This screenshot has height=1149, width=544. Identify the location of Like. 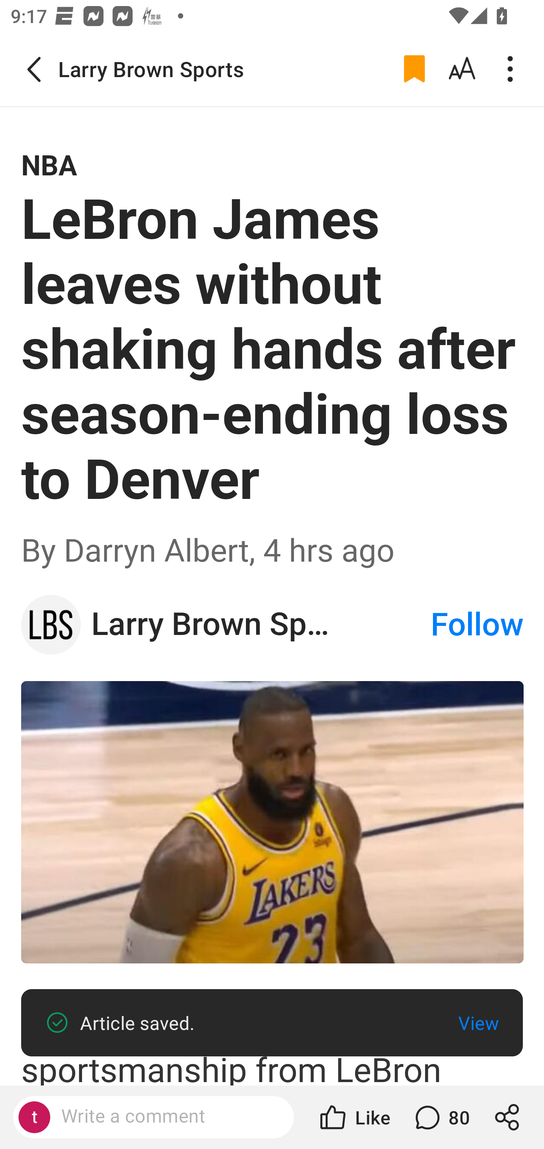
(354, 1117).